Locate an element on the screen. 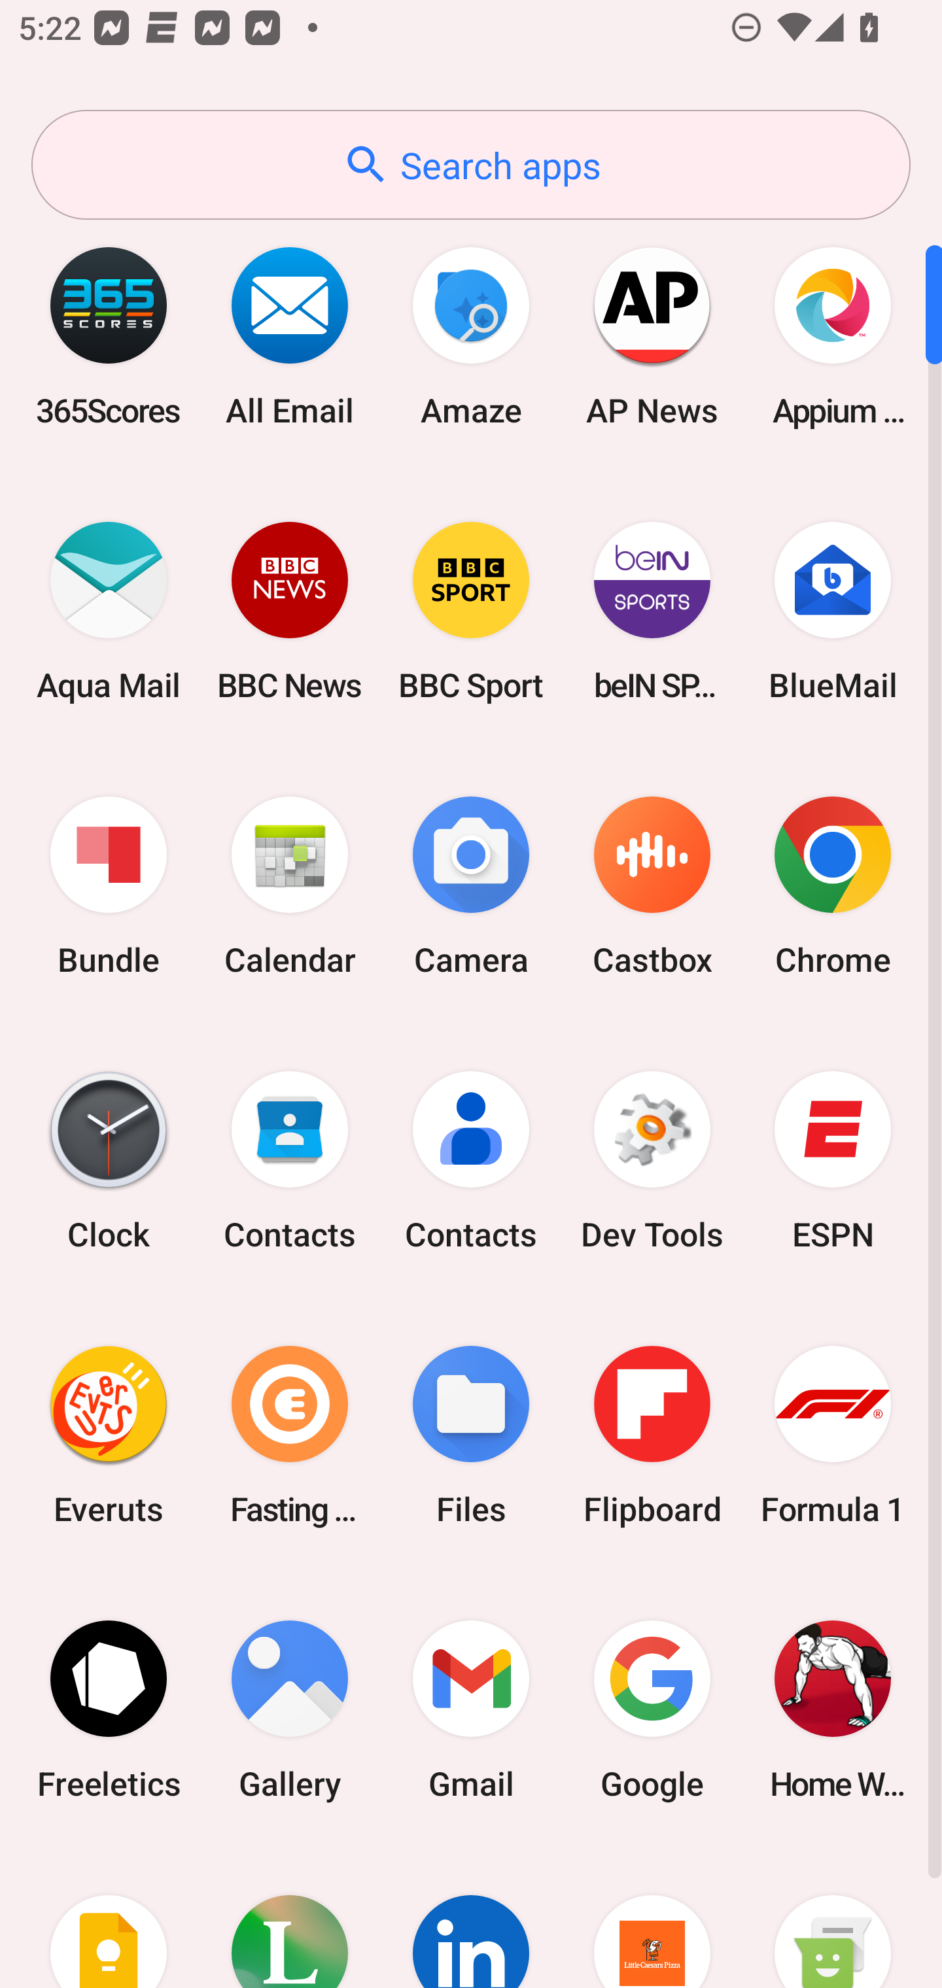 This screenshot has height=1988, width=942. Gallery is located at coordinates (290, 1709).